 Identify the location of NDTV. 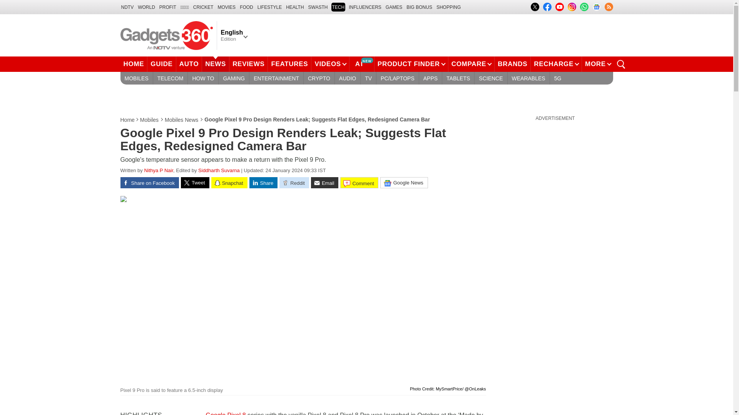
(127, 7).